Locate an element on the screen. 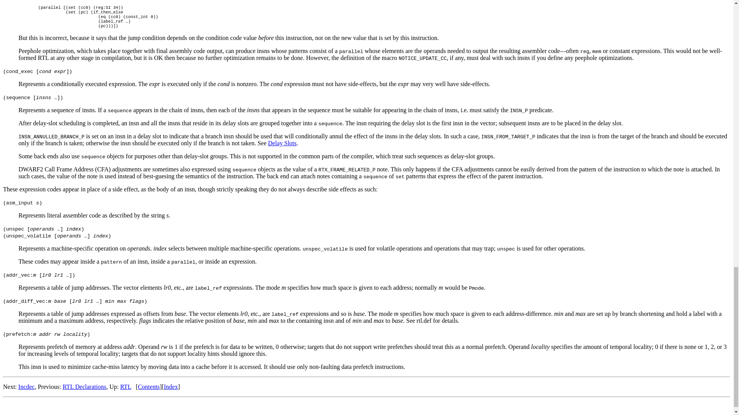 Image resolution: width=739 pixels, height=415 pixels. Incdec is located at coordinates (27, 387).